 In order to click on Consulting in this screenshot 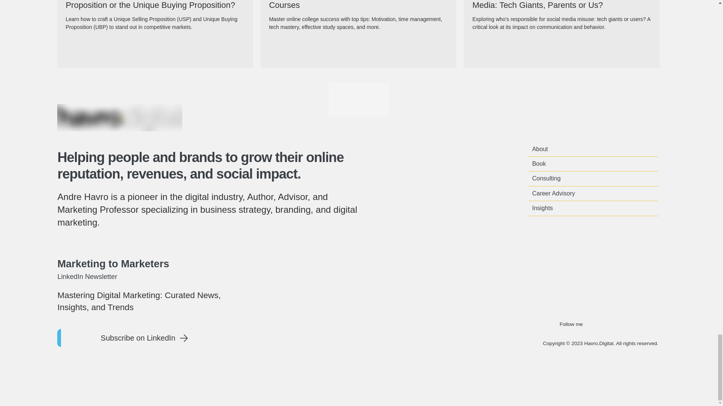, I will do `click(593, 178)`.